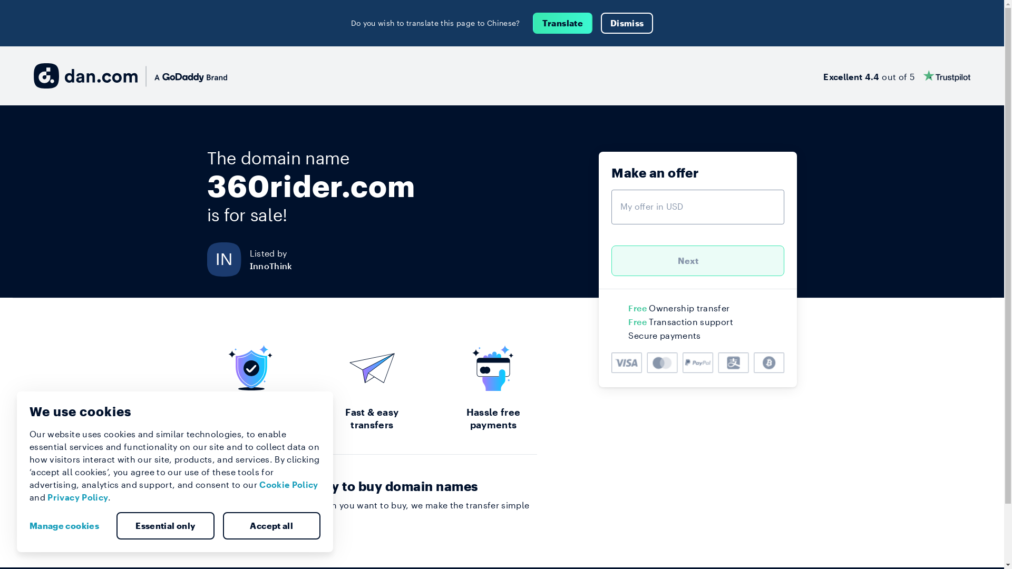 The width and height of the screenshot is (1012, 569). I want to click on Essential only, so click(166, 526).